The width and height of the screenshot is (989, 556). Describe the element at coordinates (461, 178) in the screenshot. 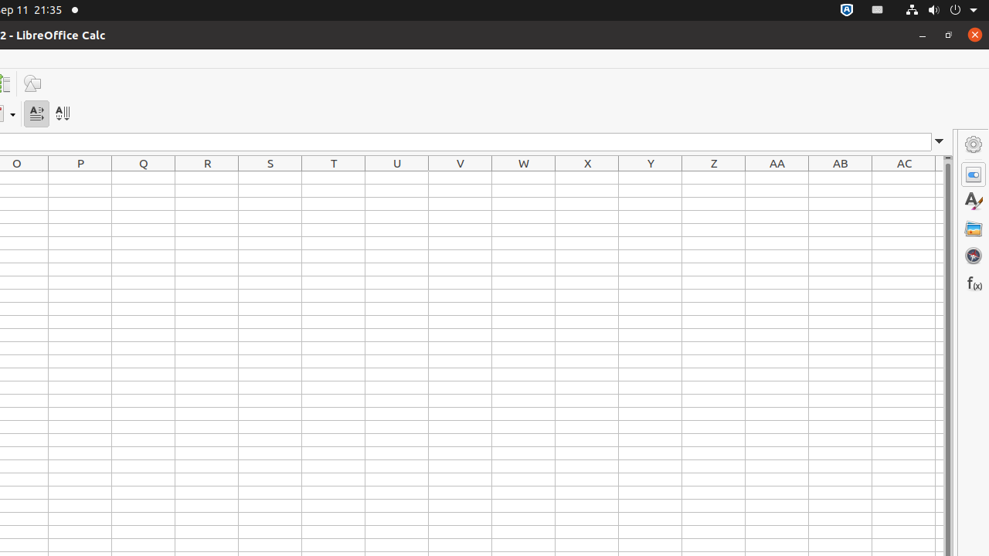

I see `V1` at that location.